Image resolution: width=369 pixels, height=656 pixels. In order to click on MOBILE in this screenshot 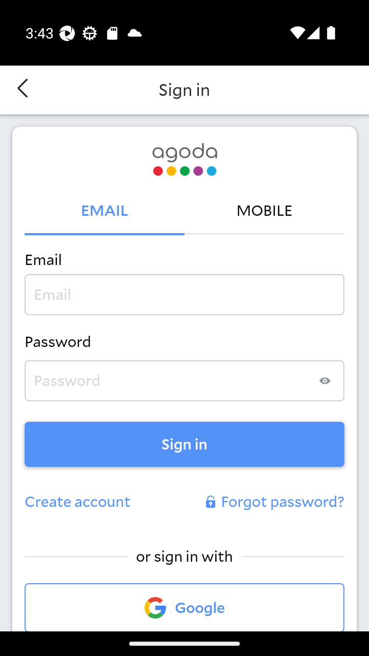, I will do `click(264, 211)`.